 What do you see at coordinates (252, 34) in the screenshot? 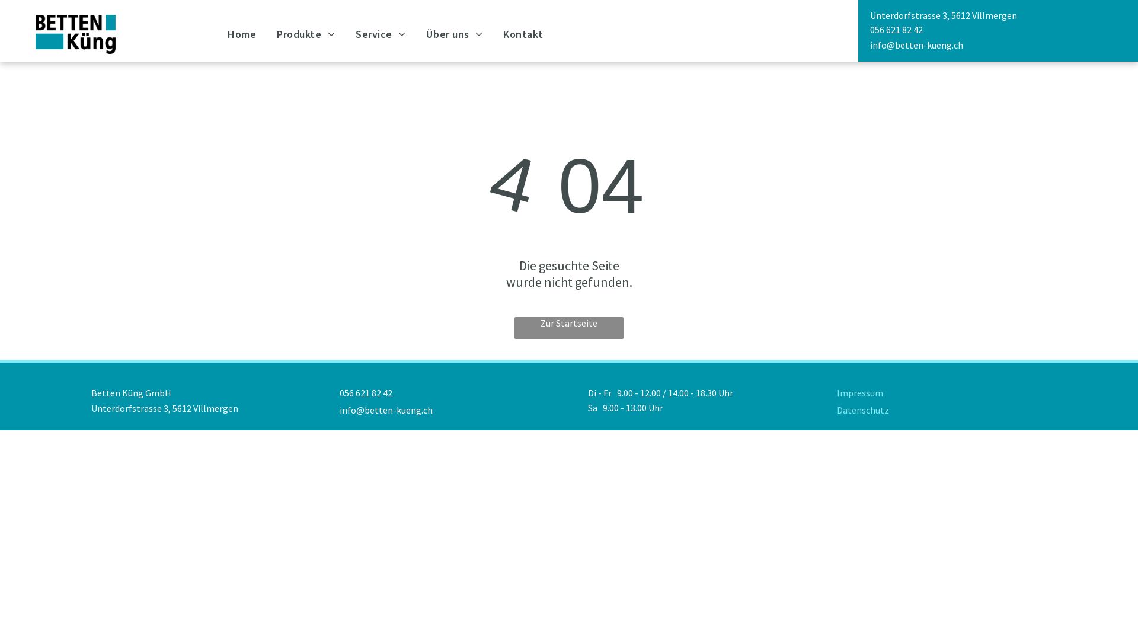
I see `Home` at bounding box center [252, 34].